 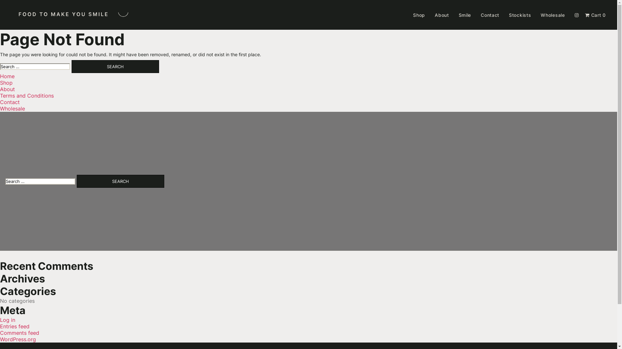 What do you see at coordinates (490, 15) in the screenshot?
I see `Contact` at bounding box center [490, 15].